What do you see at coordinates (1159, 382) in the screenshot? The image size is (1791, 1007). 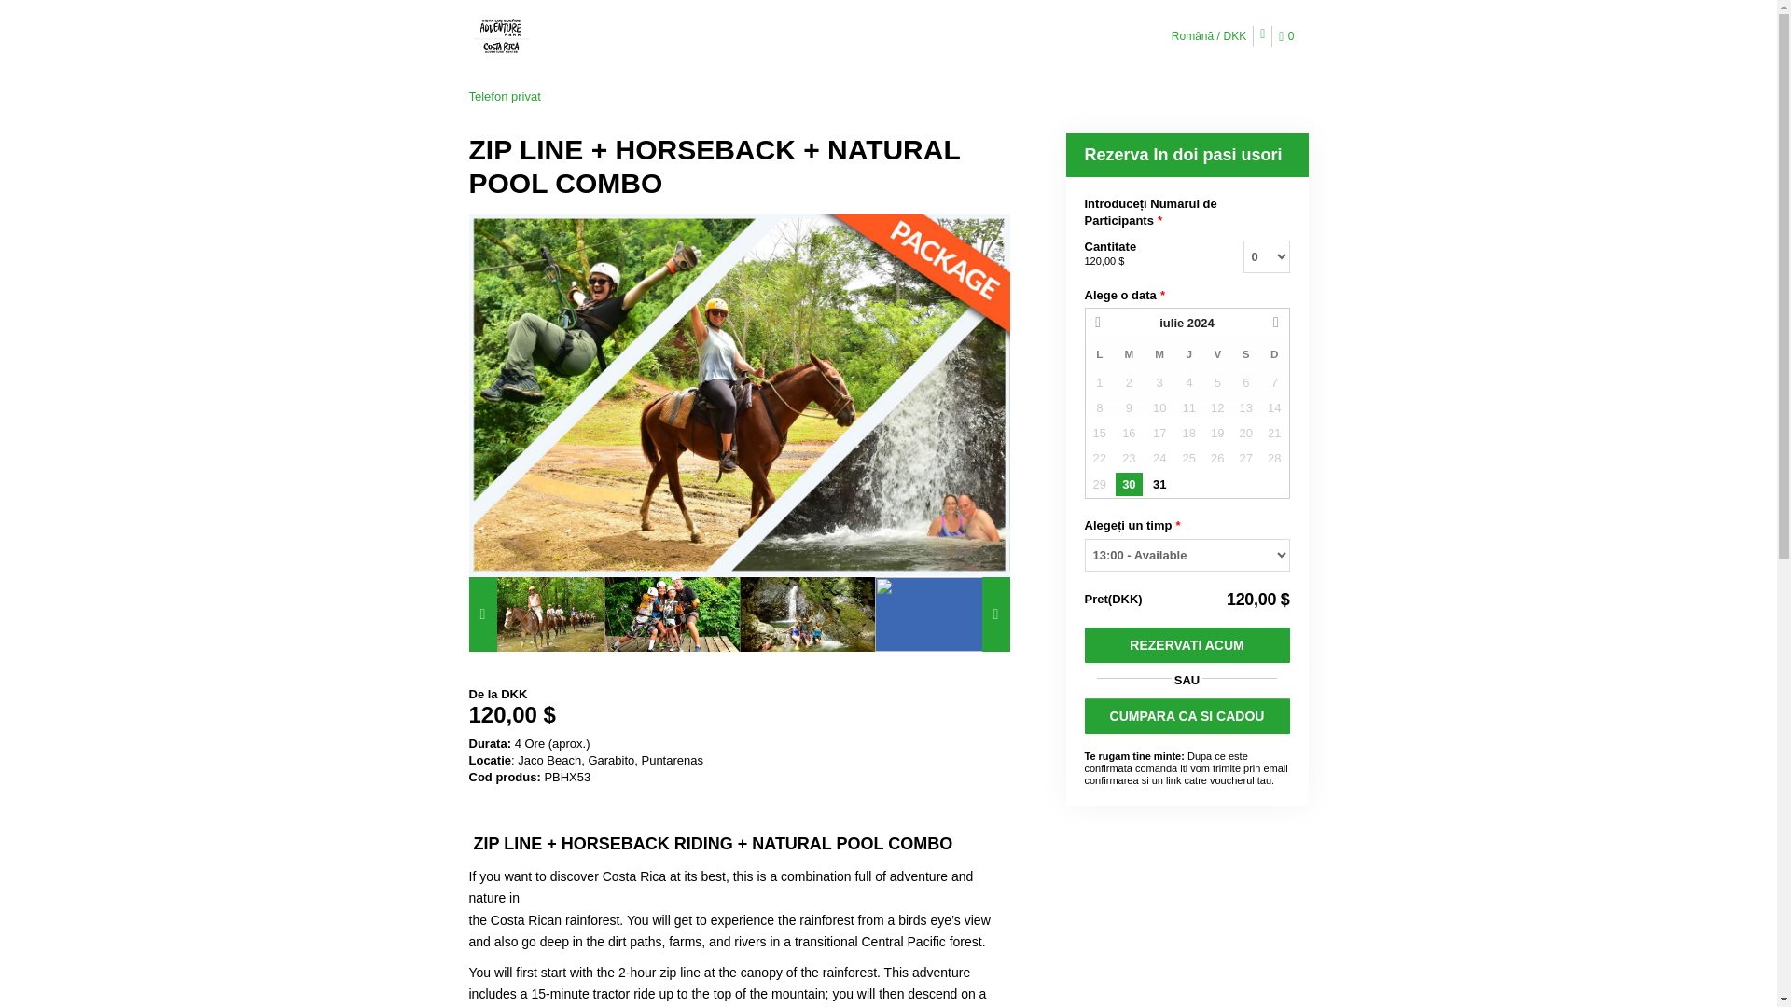 I see `Not available` at bounding box center [1159, 382].